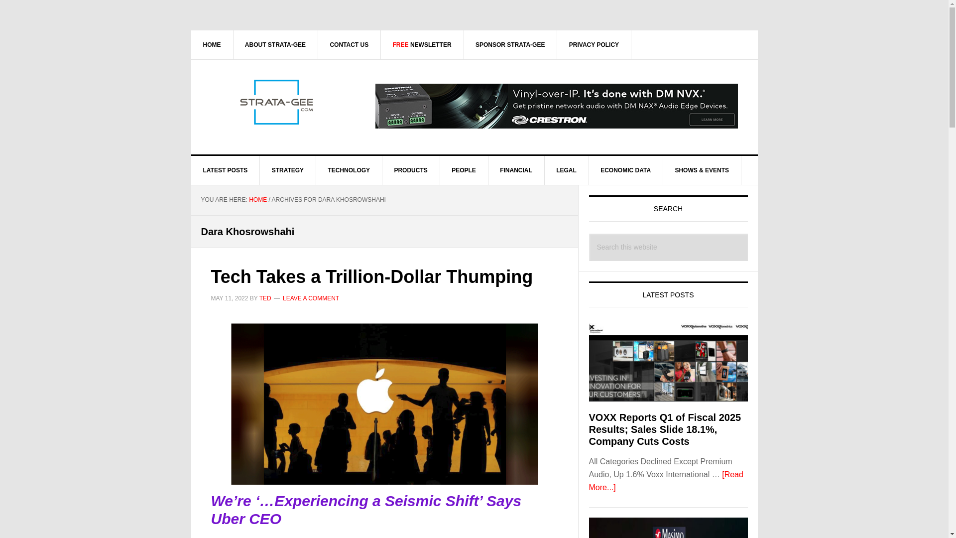  What do you see at coordinates (626, 170) in the screenshot?
I see `ECONOMIC DATA` at bounding box center [626, 170].